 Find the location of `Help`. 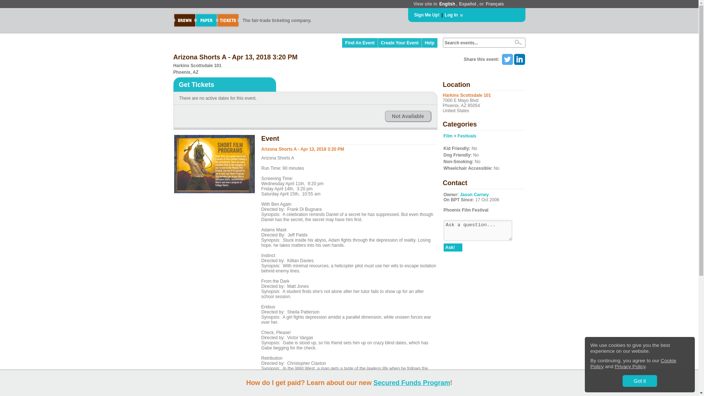

Help is located at coordinates (429, 43).